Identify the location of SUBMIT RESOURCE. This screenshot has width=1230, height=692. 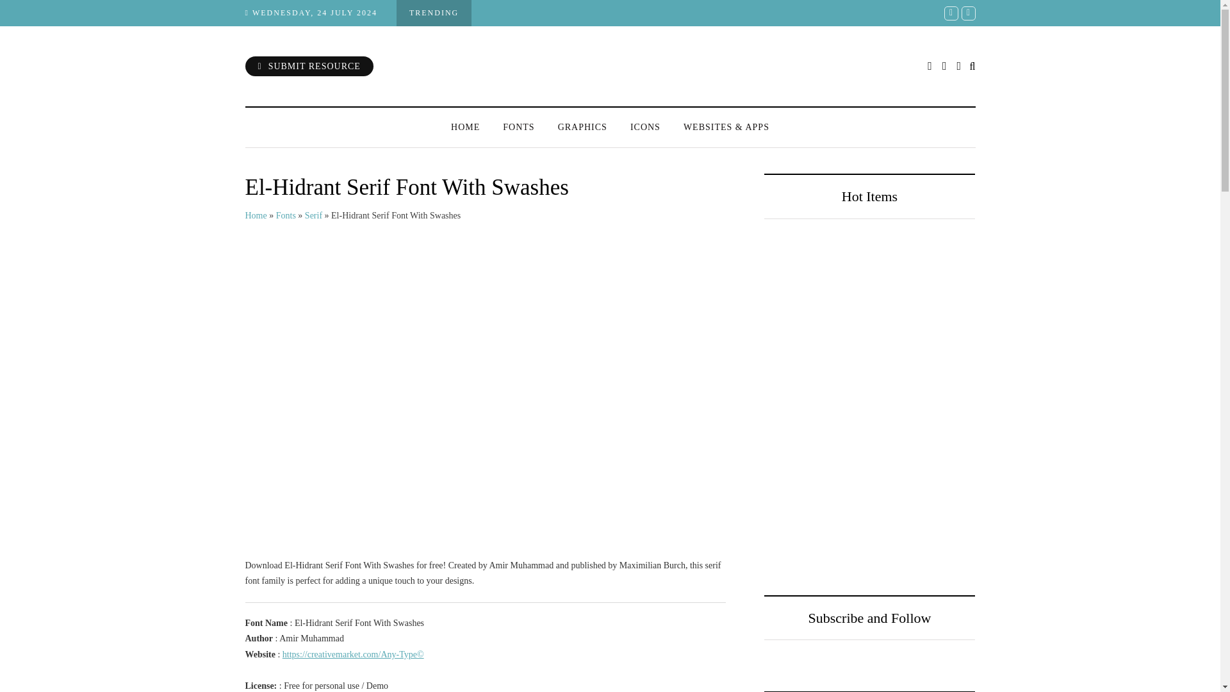
(309, 65).